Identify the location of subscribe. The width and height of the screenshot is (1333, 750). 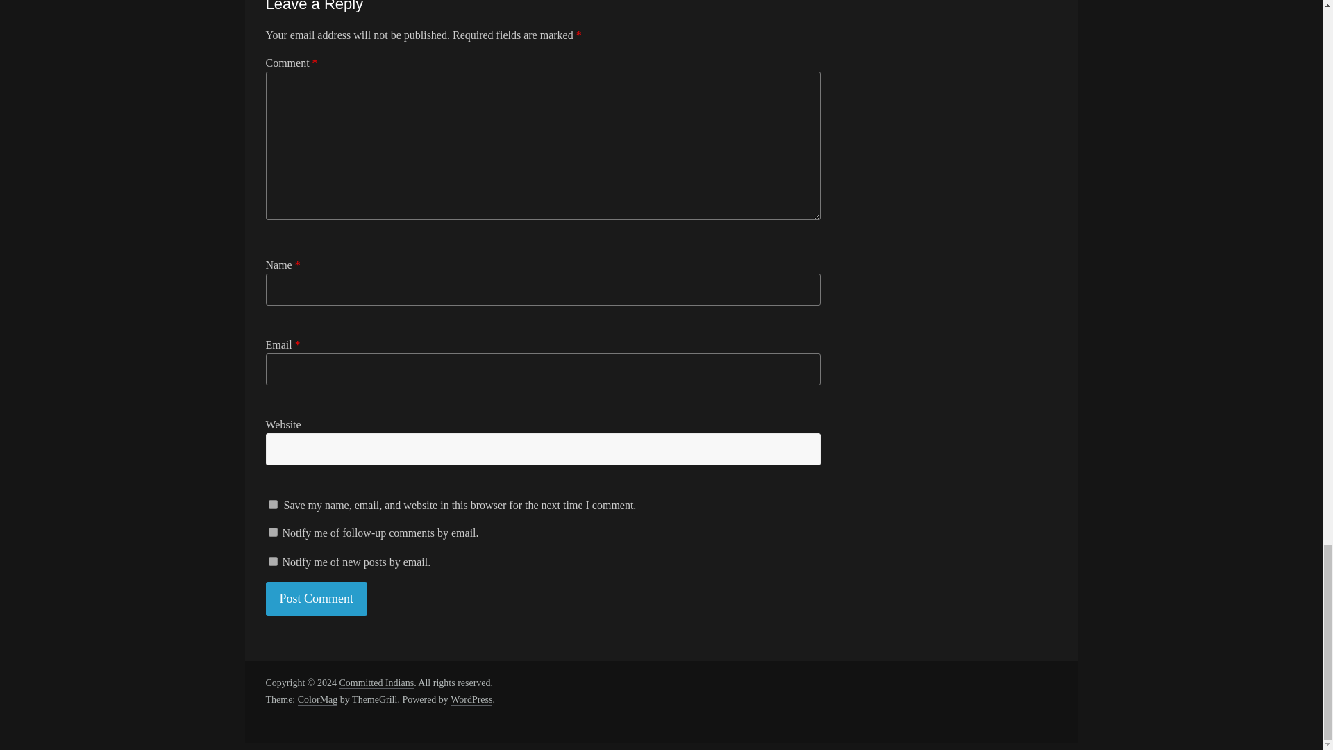
(272, 532).